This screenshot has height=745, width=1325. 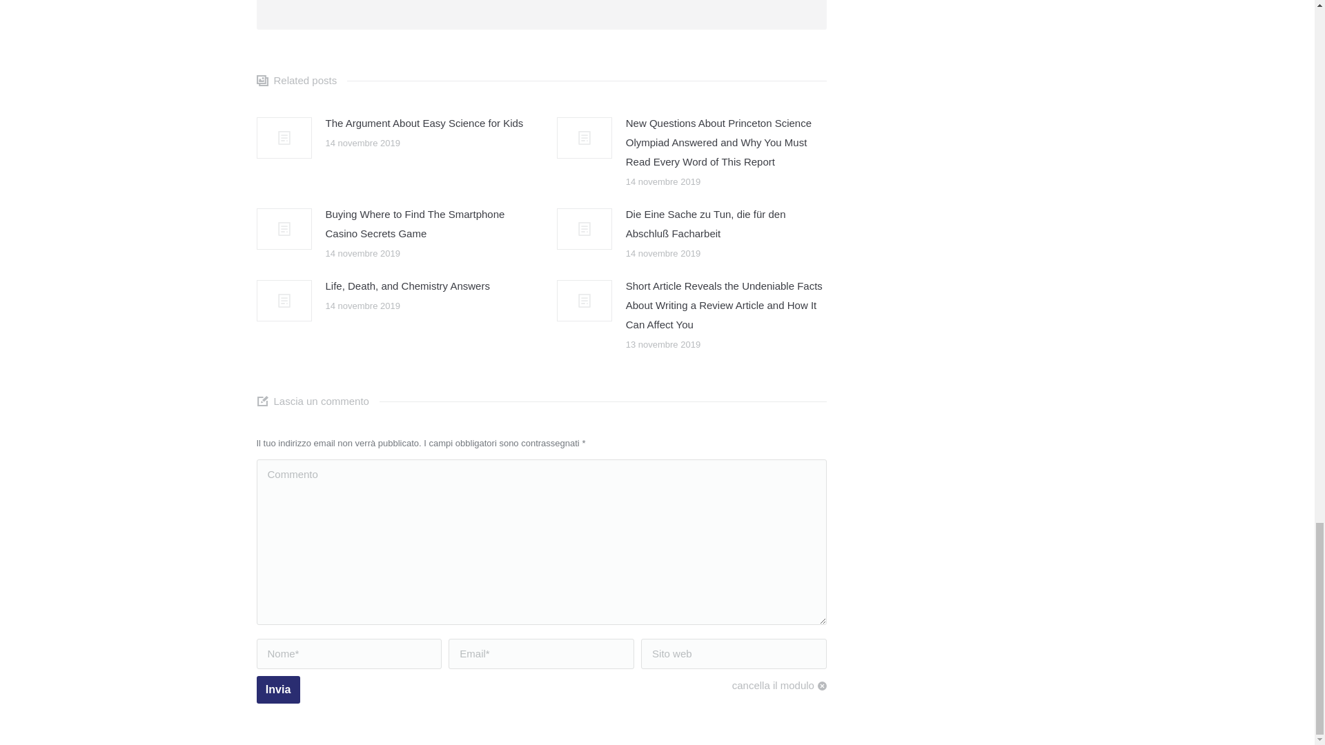 I want to click on The Argument About Easy Science for Kids, so click(x=424, y=123).